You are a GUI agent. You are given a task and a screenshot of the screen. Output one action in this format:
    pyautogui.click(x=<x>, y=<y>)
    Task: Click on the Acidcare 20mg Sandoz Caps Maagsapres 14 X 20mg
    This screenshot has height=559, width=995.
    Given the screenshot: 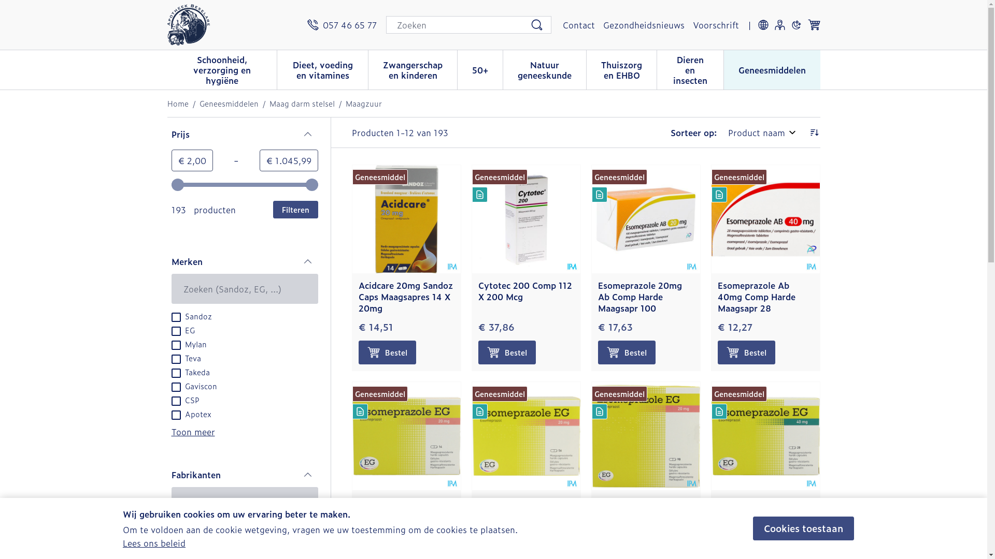 What is the action you would take?
    pyautogui.click(x=406, y=219)
    